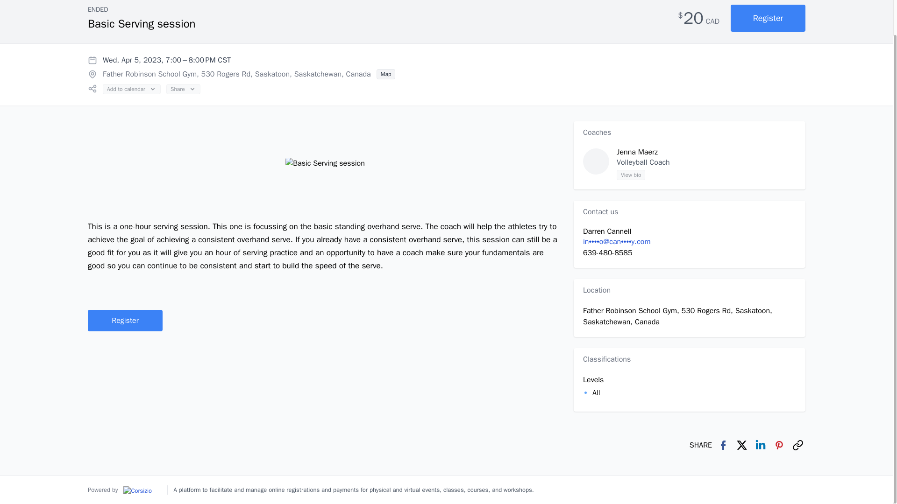 The width and height of the screenshot is (897, 504). Describe the element at coordinates (125, 320) in the screenshot. I see `Register` at that location.